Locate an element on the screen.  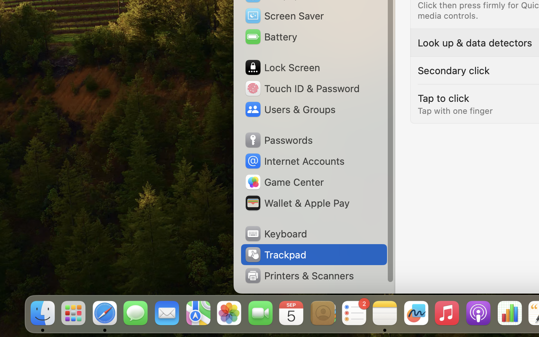
Battery is located at coordinates (271, 37).